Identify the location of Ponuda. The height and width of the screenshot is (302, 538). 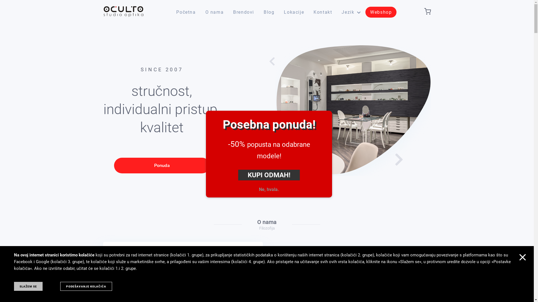
(162, 166).